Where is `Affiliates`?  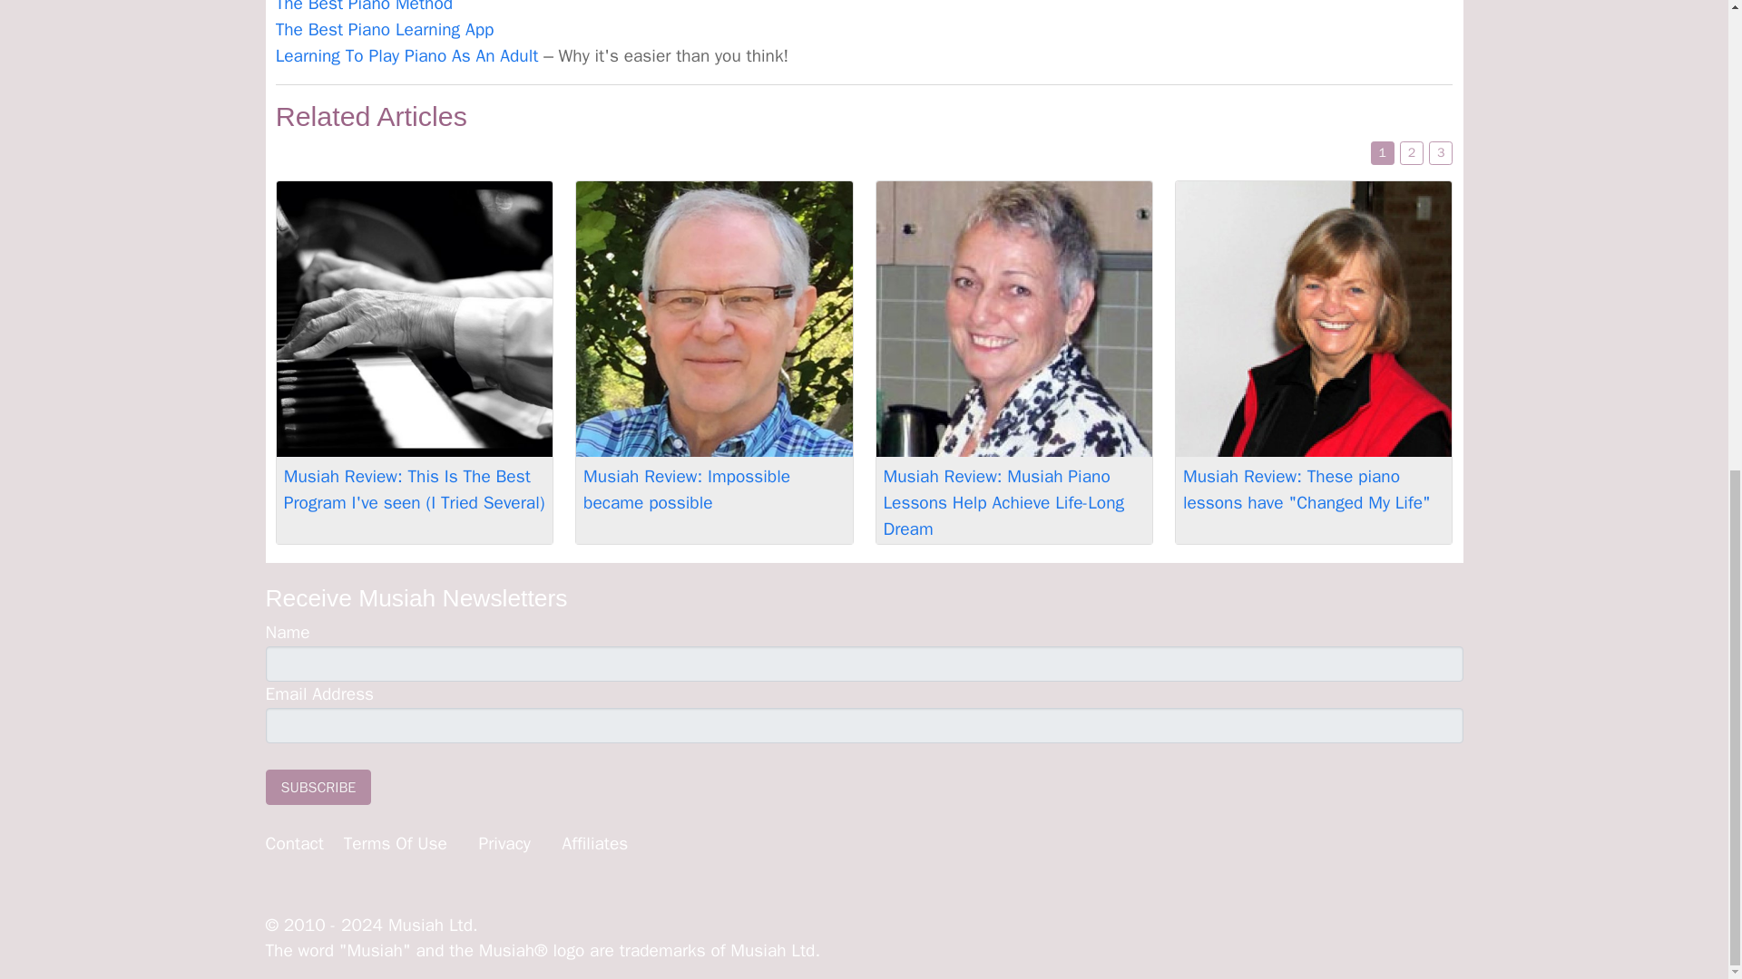 Affiliates is located at coordinates (593, 843).